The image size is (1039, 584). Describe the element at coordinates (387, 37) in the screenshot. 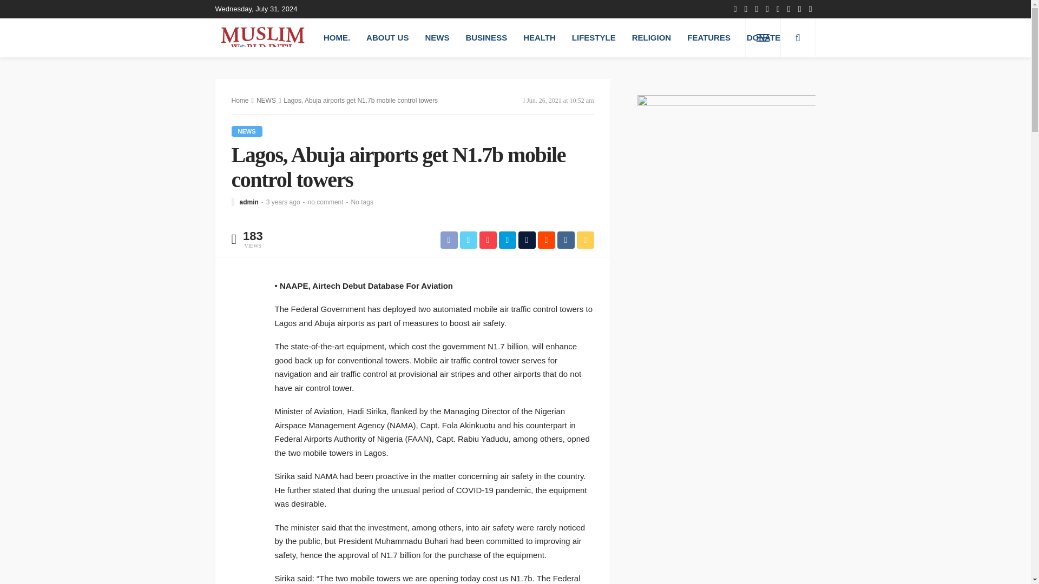

I see `ABOUT US` at that location.